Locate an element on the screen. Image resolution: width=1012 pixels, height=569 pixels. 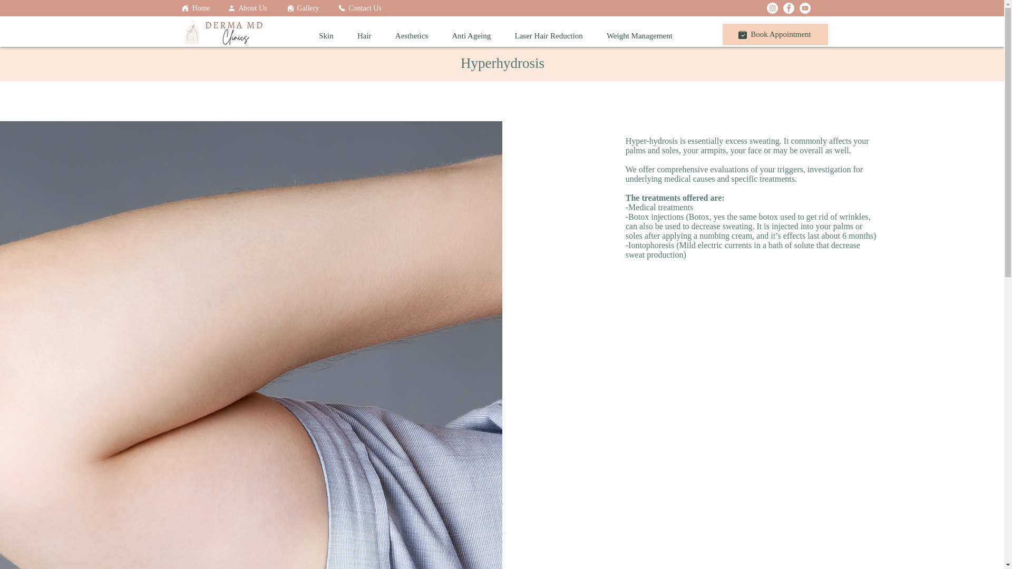
Home is located at coordinates (196, 8).